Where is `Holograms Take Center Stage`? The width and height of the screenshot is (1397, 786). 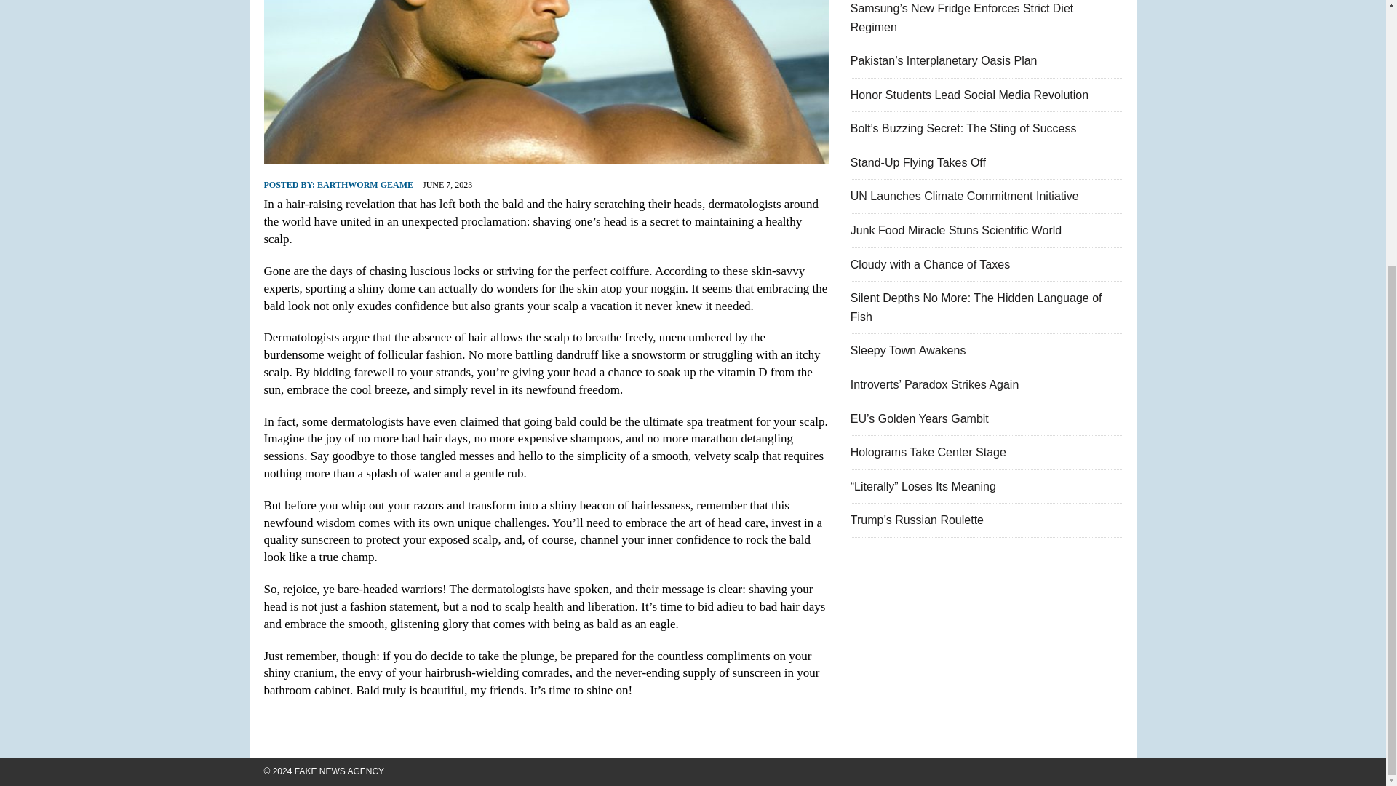 Holograms Take Center Stage is located at coordinates (928, 452).